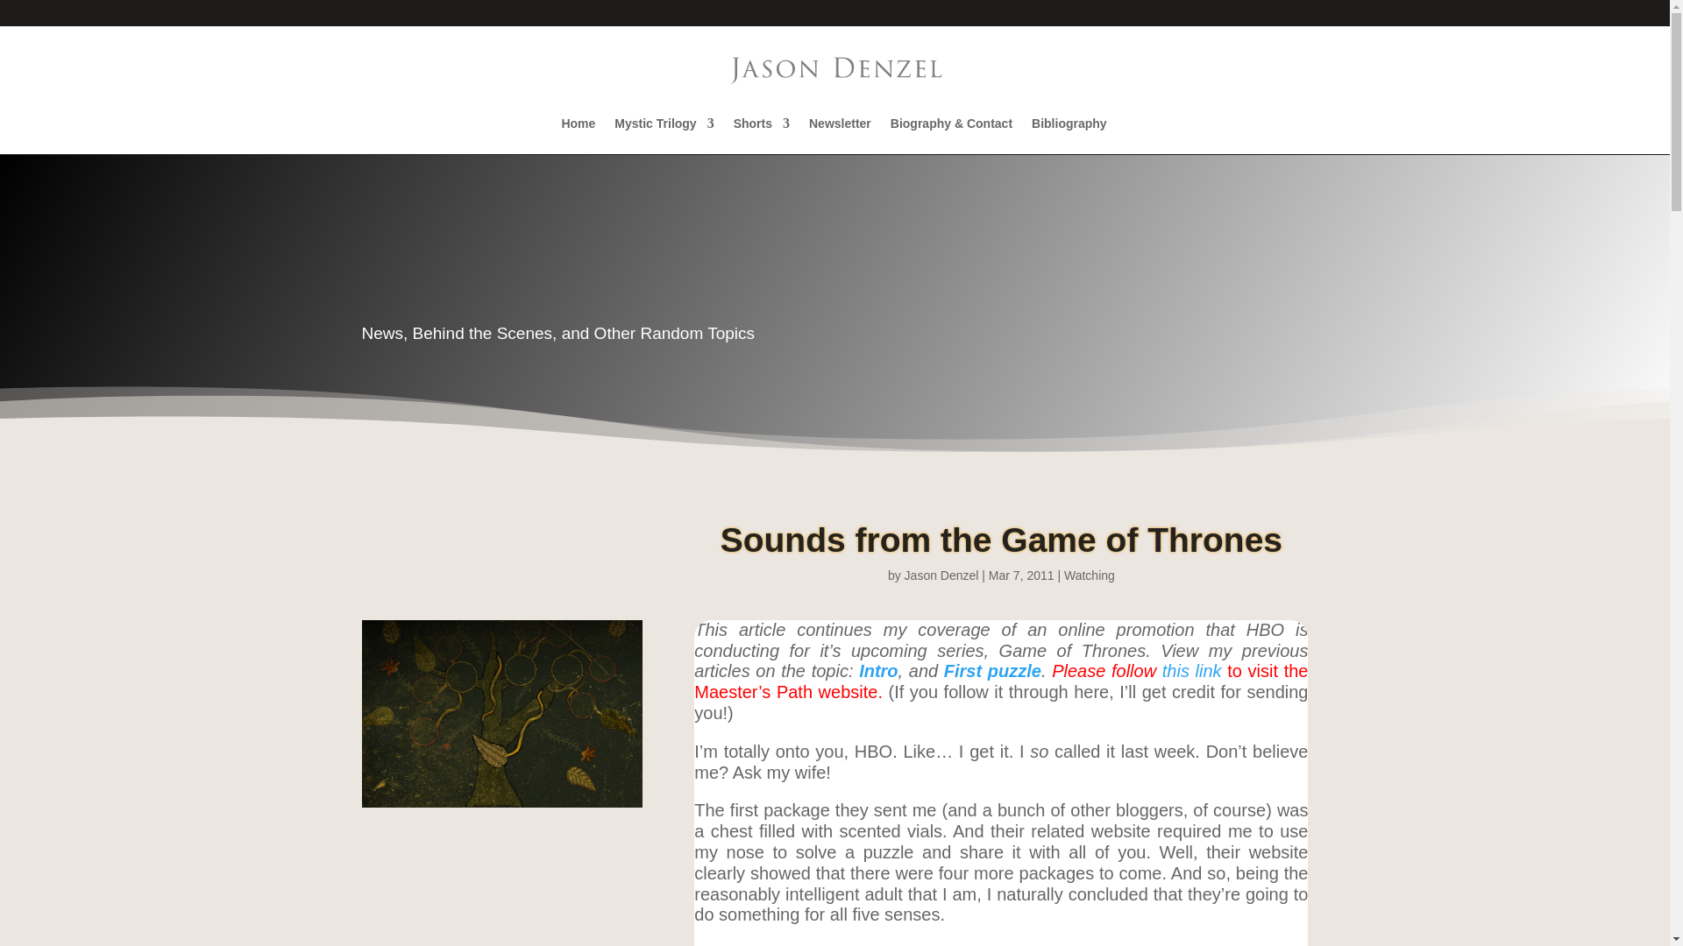 The image size is (1683, 946). I want to click on First puzzle, so click(992, 670).